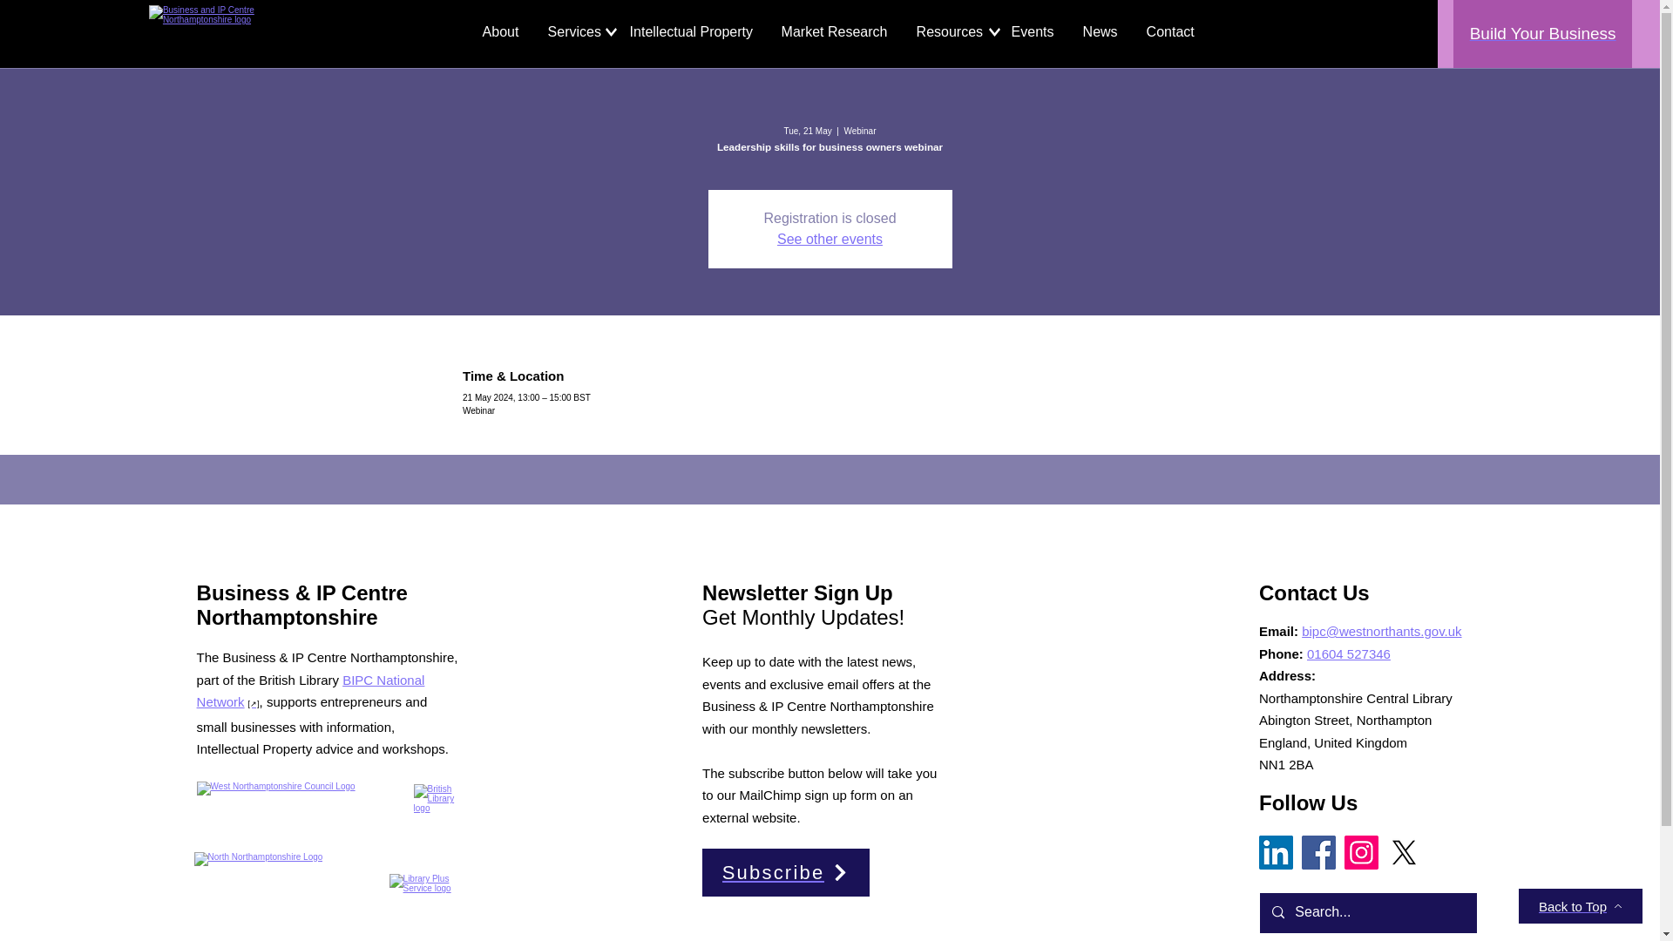 This screenshot has height=941, width=1673. Describe the element at coordinates (502, 32) in the screenshot. I see `About` at that location.